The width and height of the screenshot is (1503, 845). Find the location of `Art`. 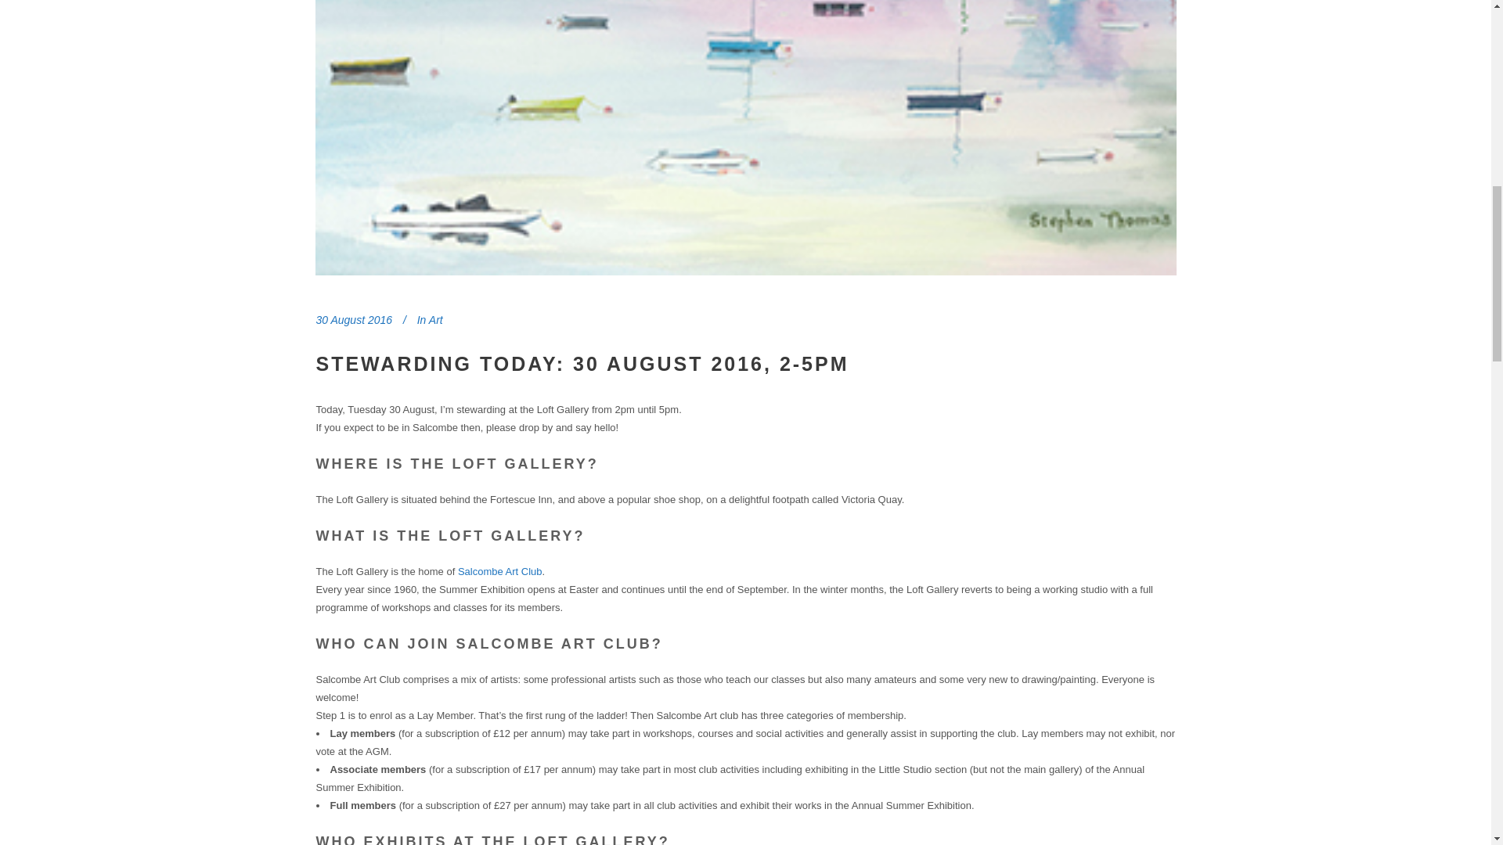

Art is located at coordinates (435, 319).